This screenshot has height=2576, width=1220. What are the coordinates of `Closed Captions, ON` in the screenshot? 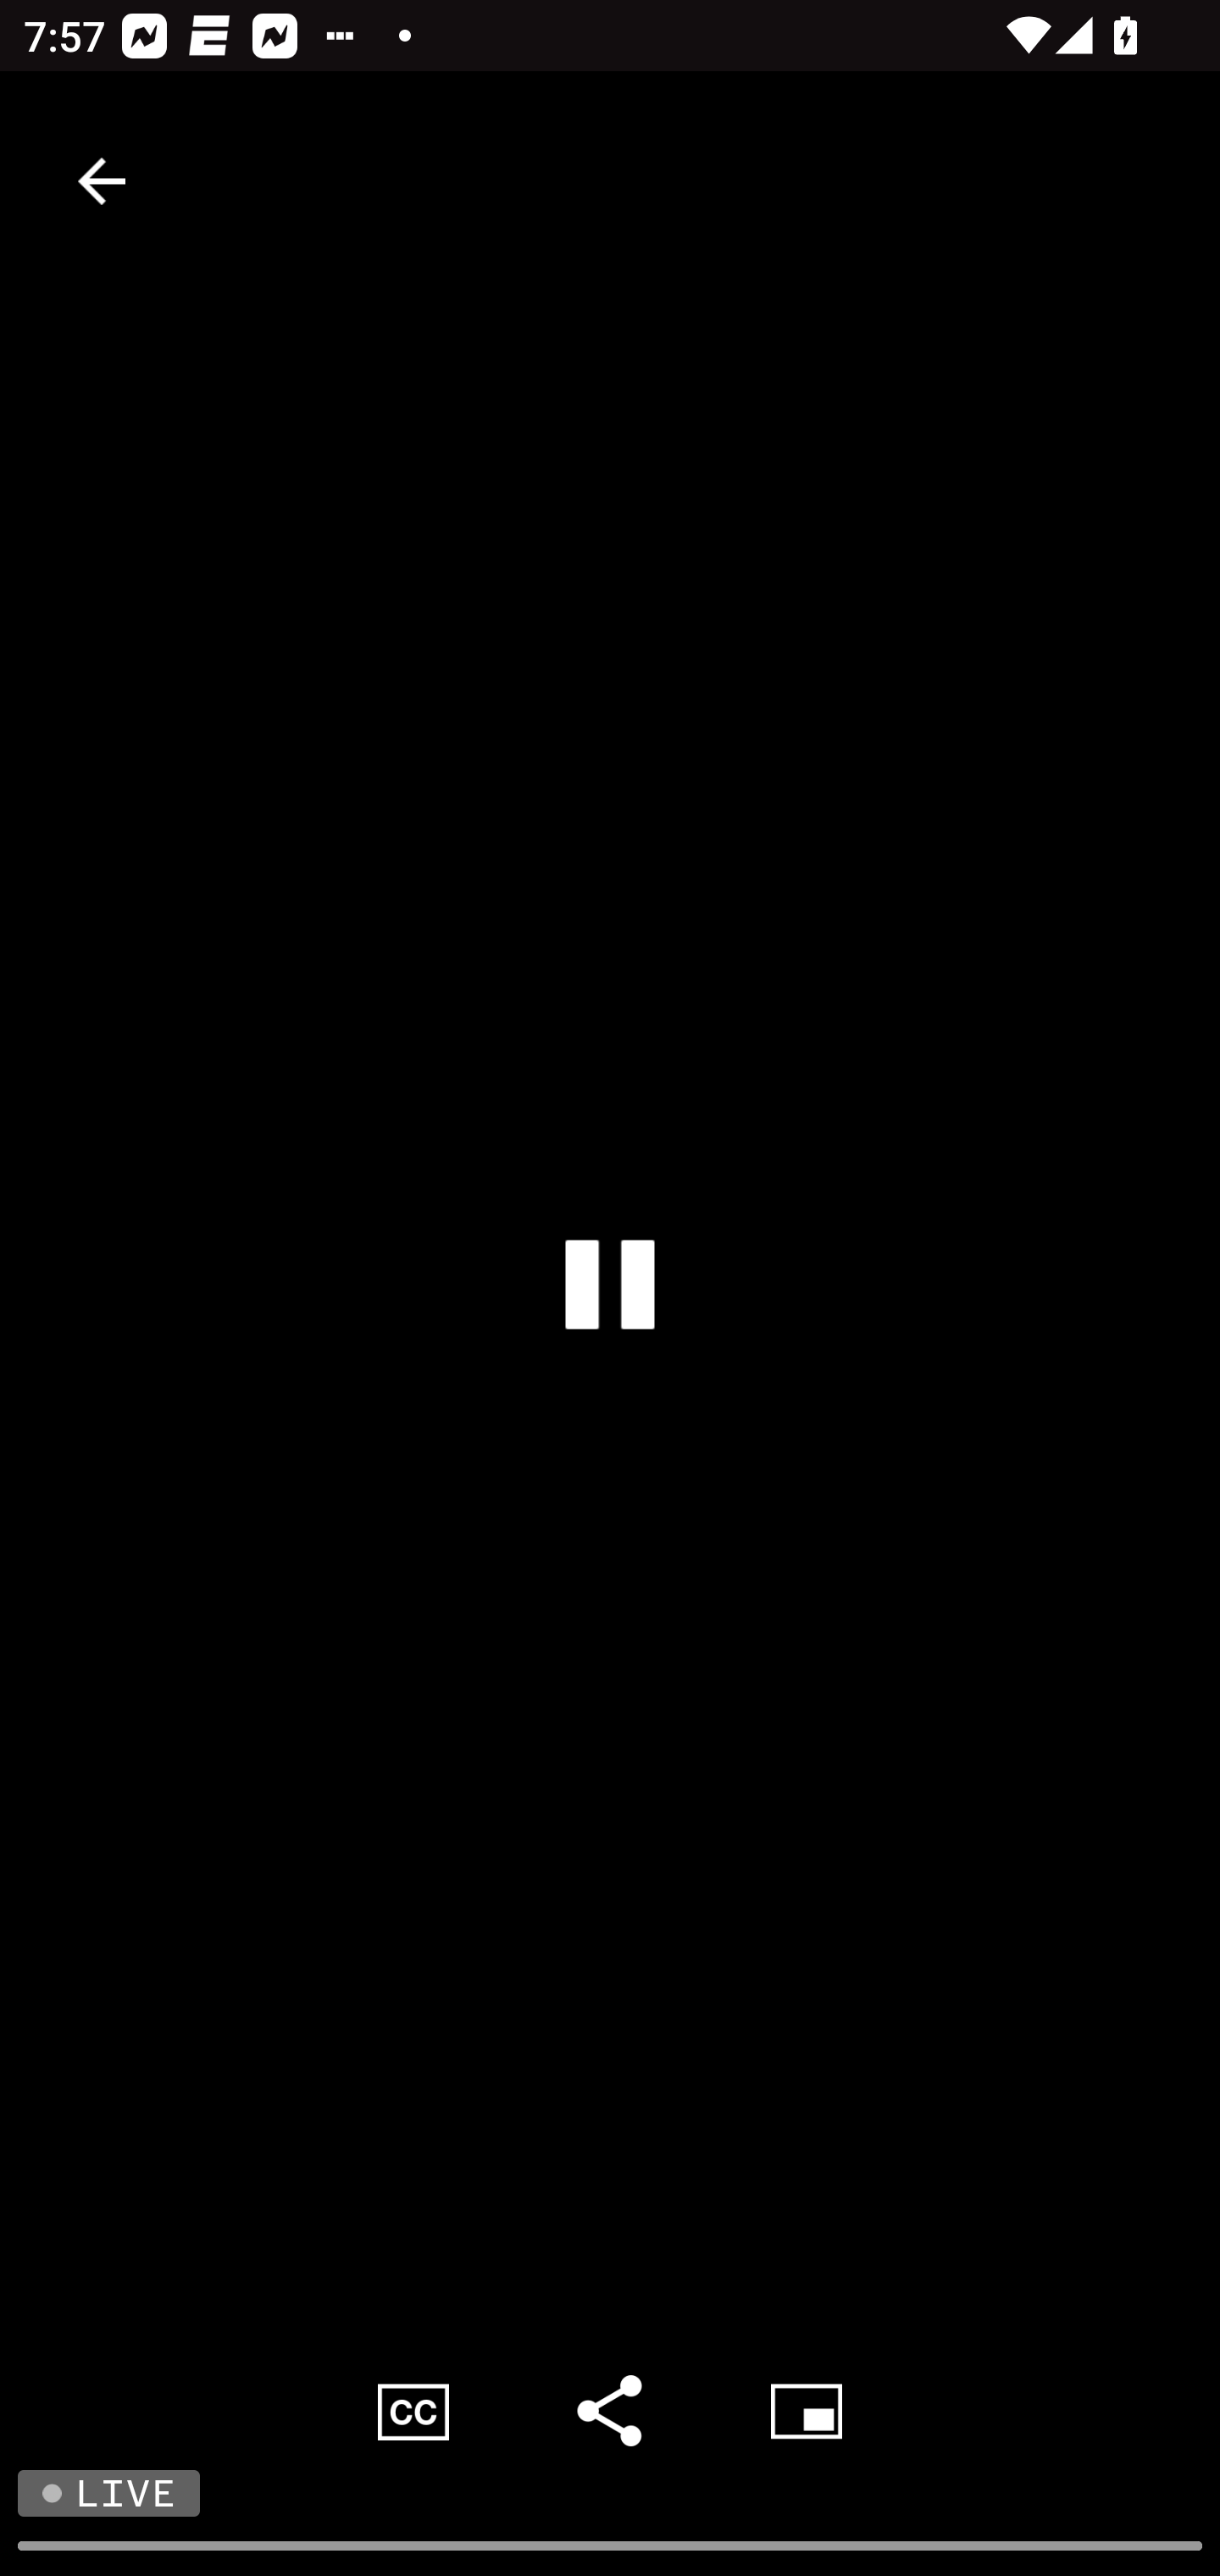 It's located at (413, 2411).